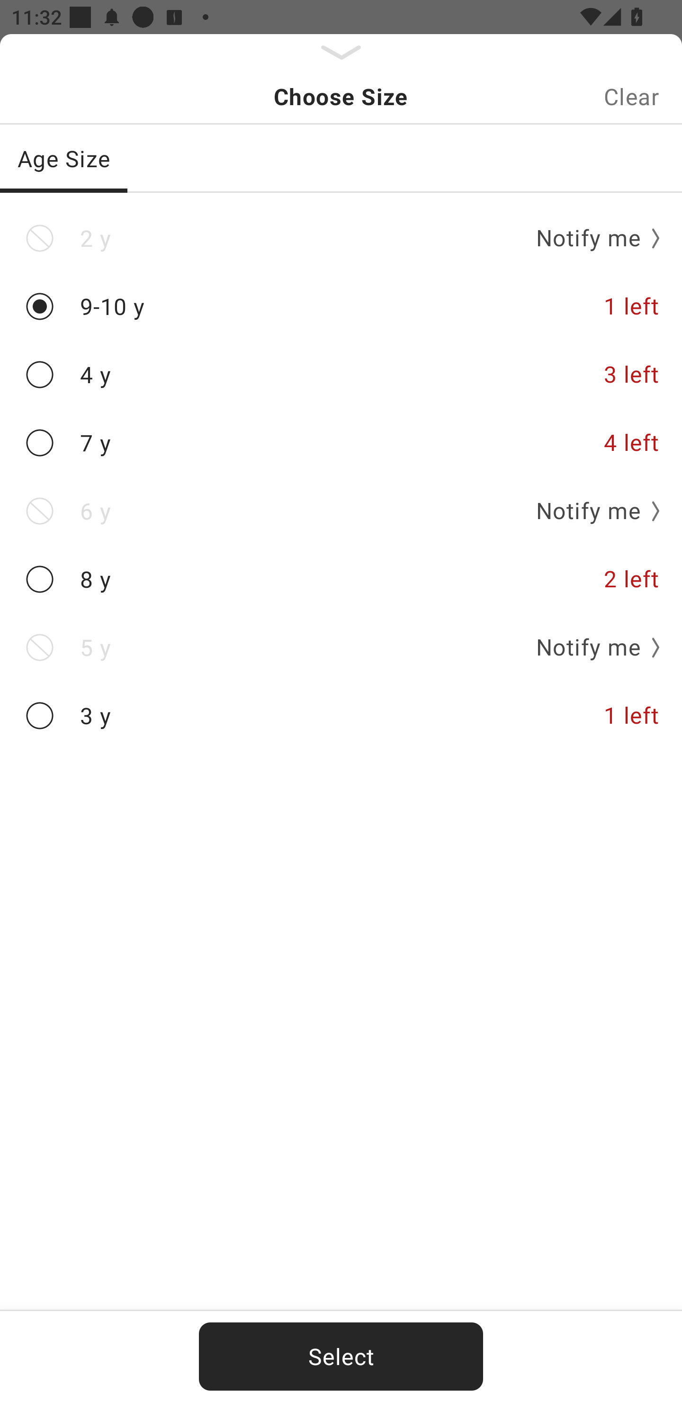 Image resolution: width=682 pixels, height=1402 pixels. I want to click on Select, so click(341, 1357).